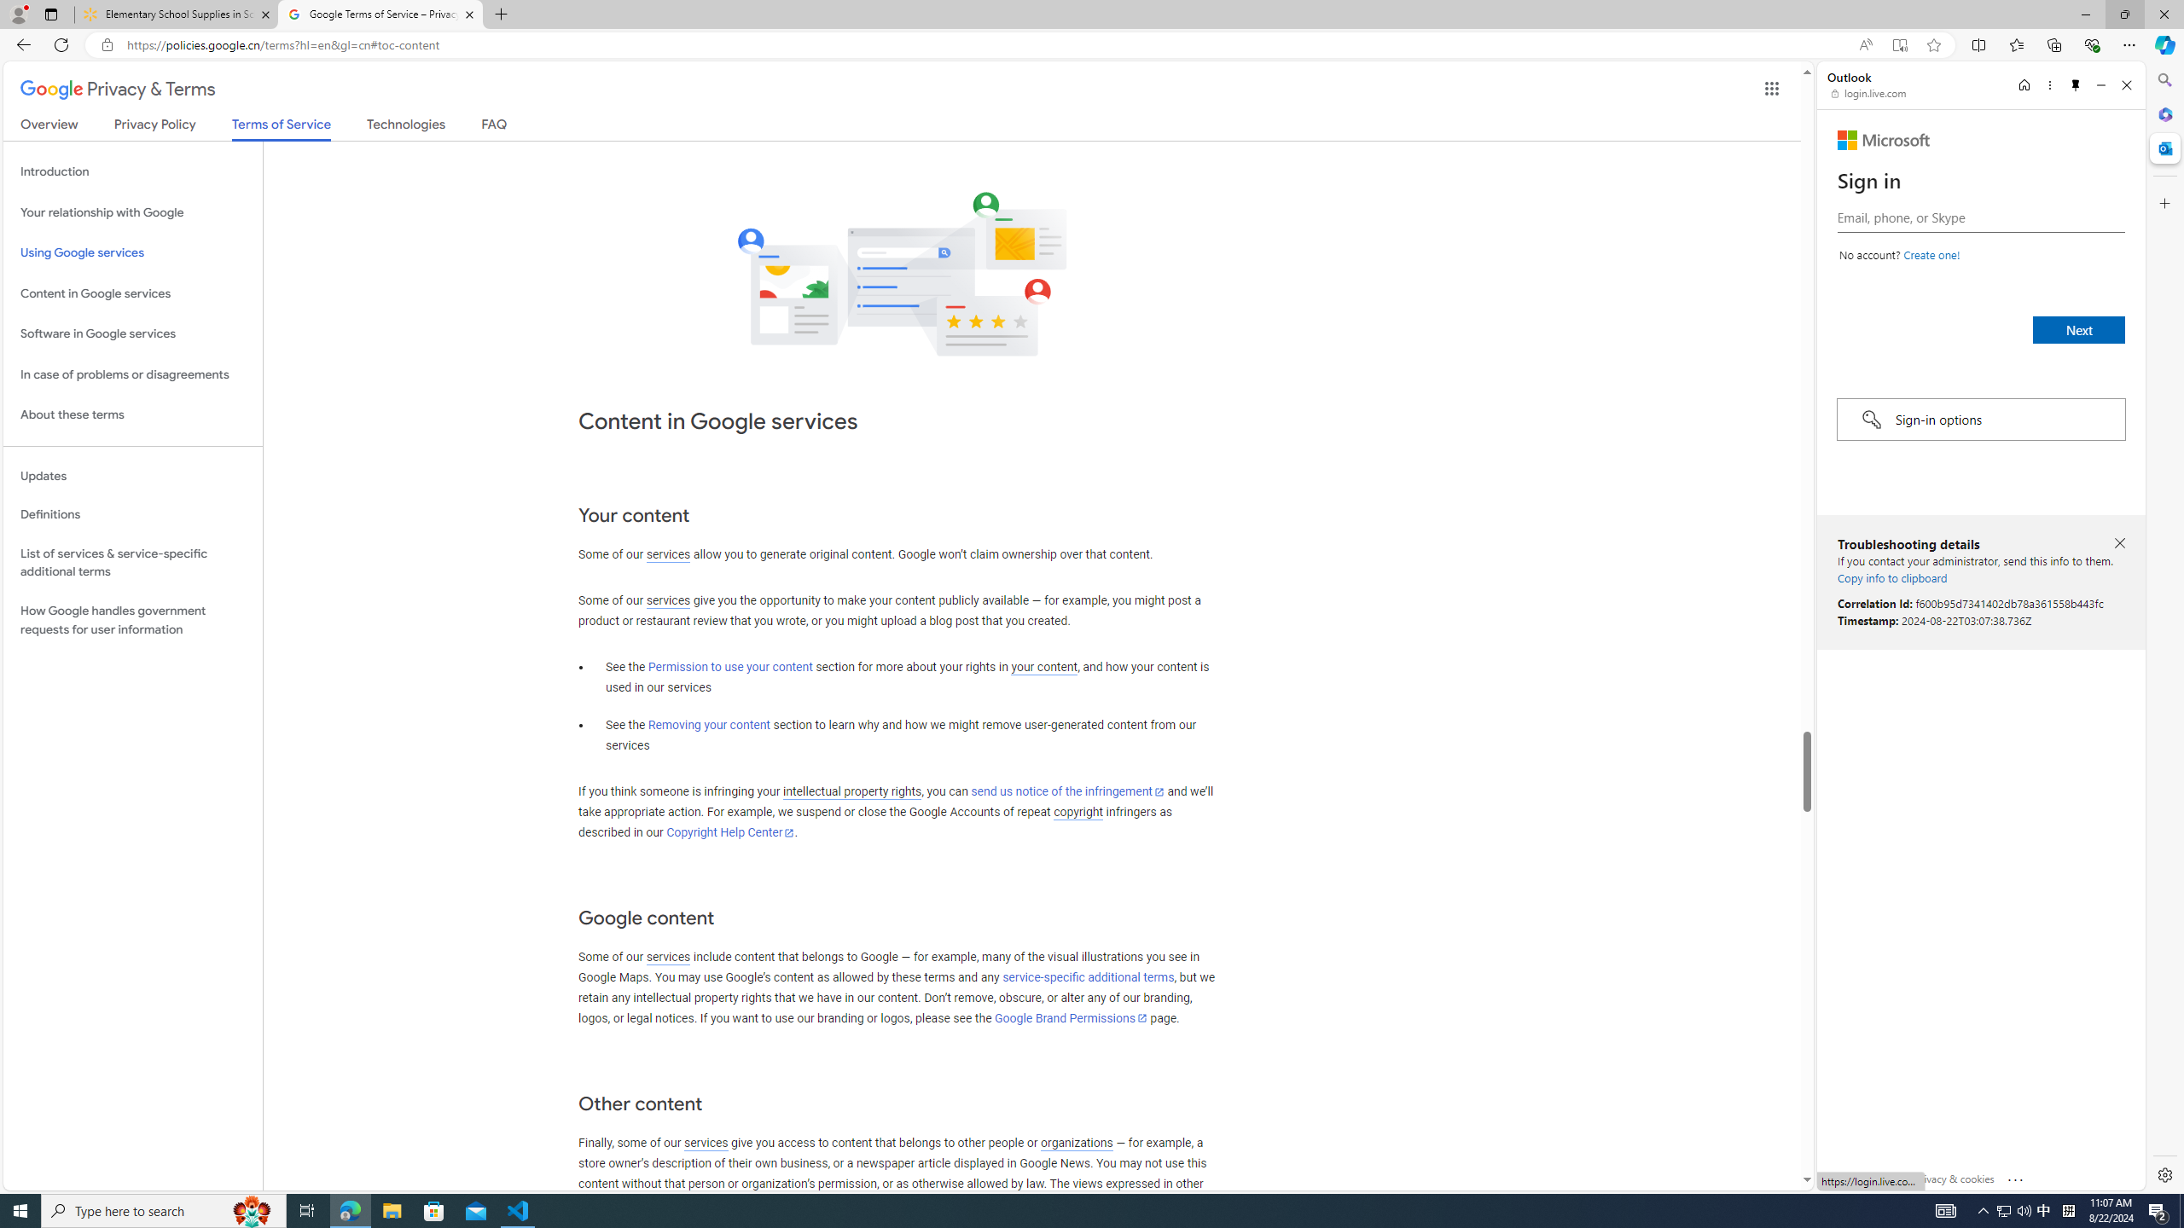 Image resolution: width=2184 pixels, height=1228 pixels. What do you see at coordinates (1931, 254) in the screenshot?
I see `Create a Microsoft account` at bounding box center [1931, 254].